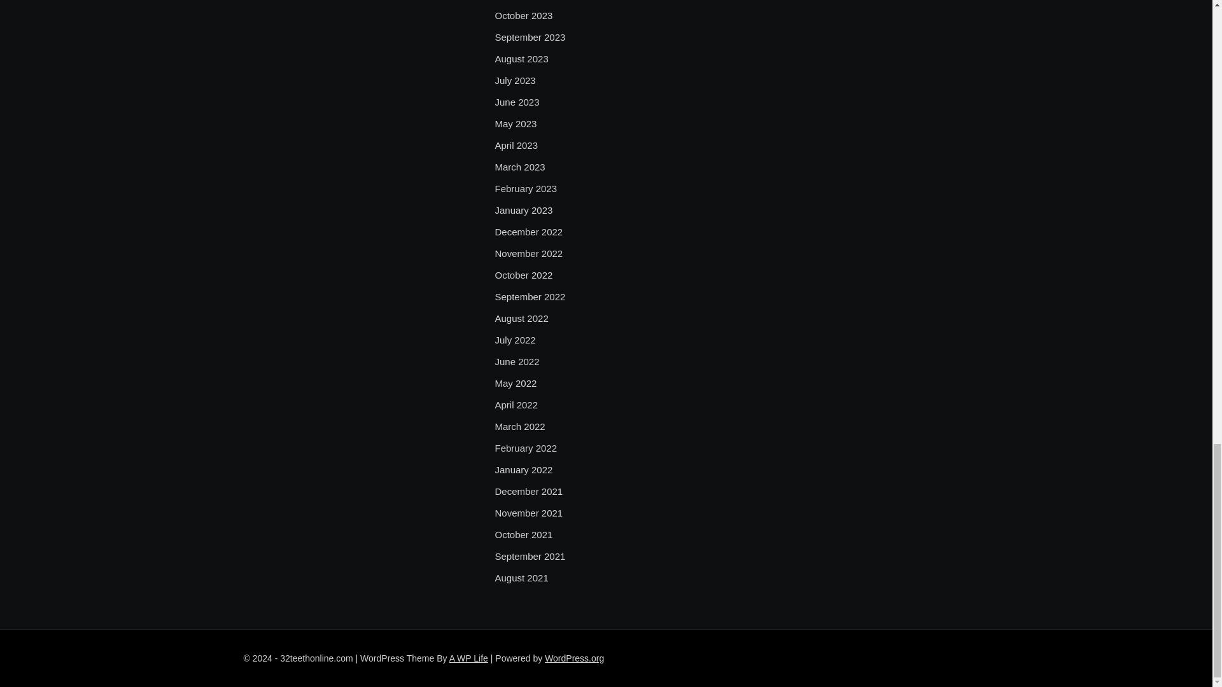  I want to click on October 2023, so click(523, 15).